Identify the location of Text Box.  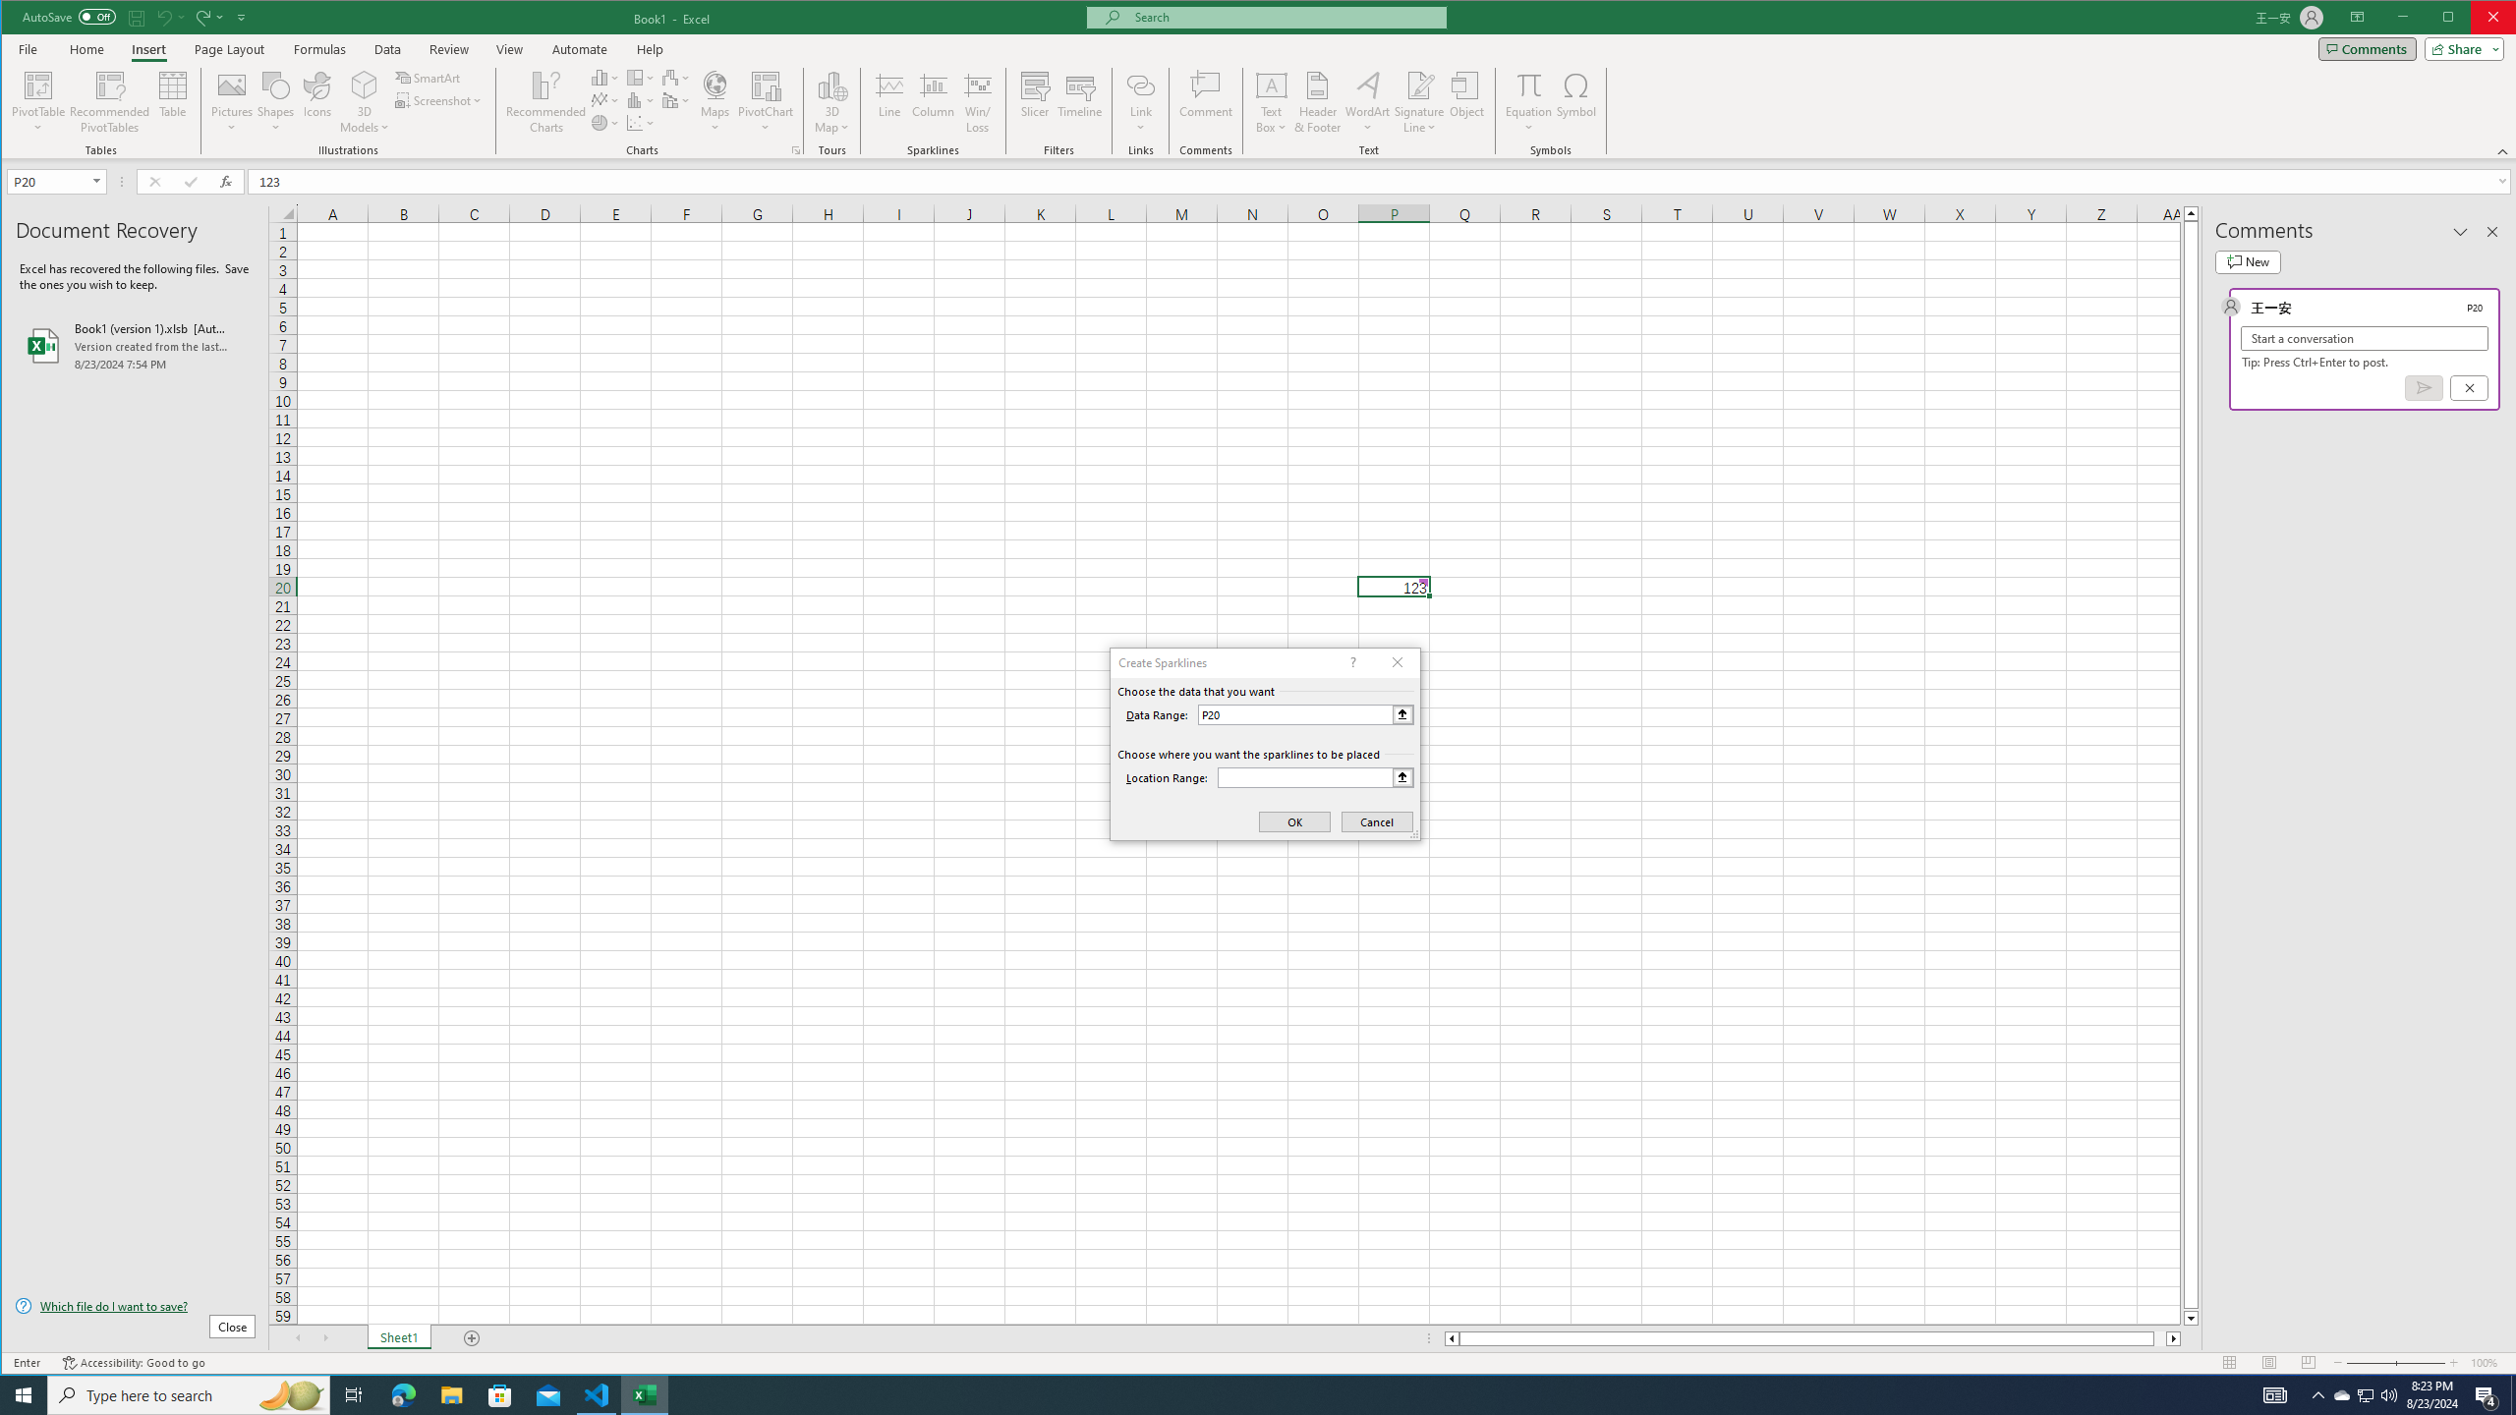
(1272, 102).